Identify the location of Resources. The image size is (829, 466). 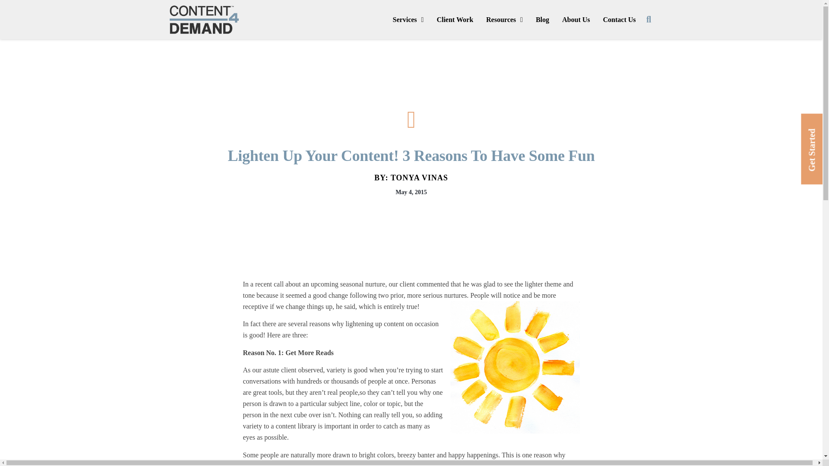
(504, 20).